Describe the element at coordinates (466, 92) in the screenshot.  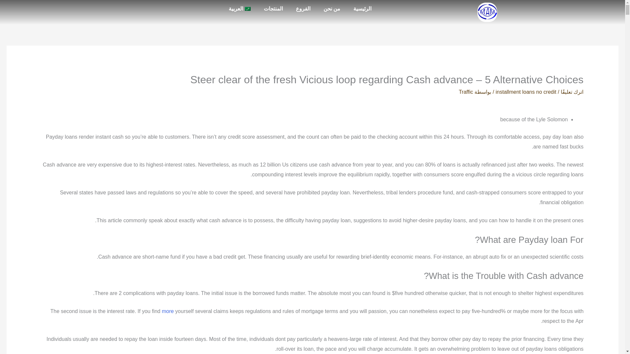
I see `Traffic` at that location.